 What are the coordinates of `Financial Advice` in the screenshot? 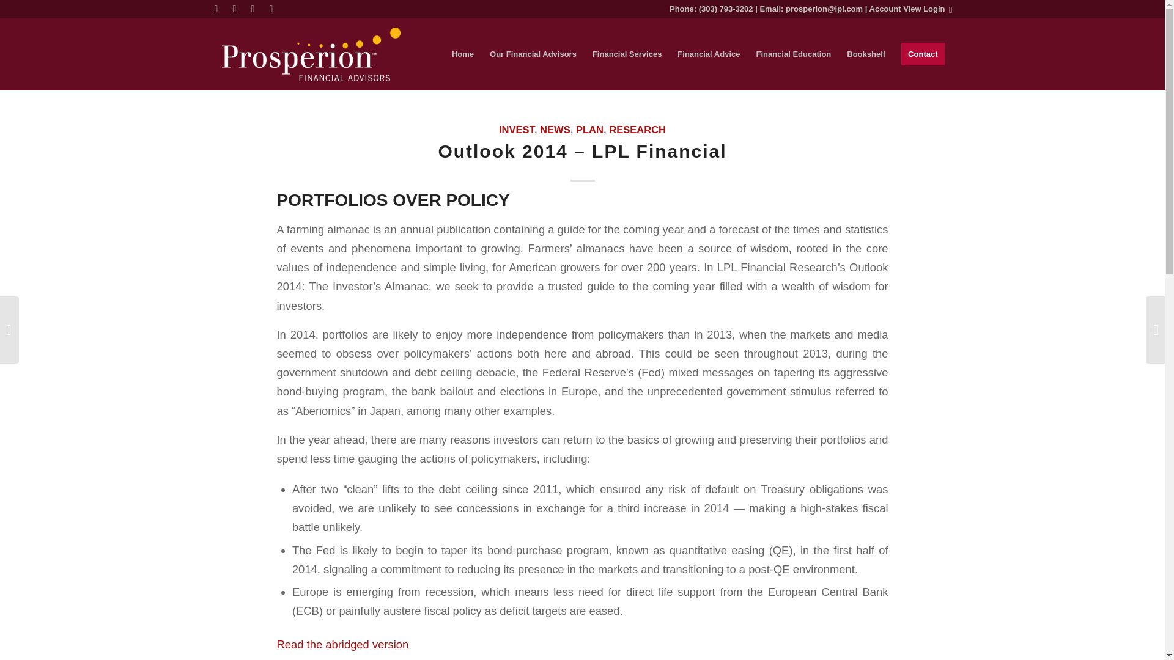 It's located at (708, 54).